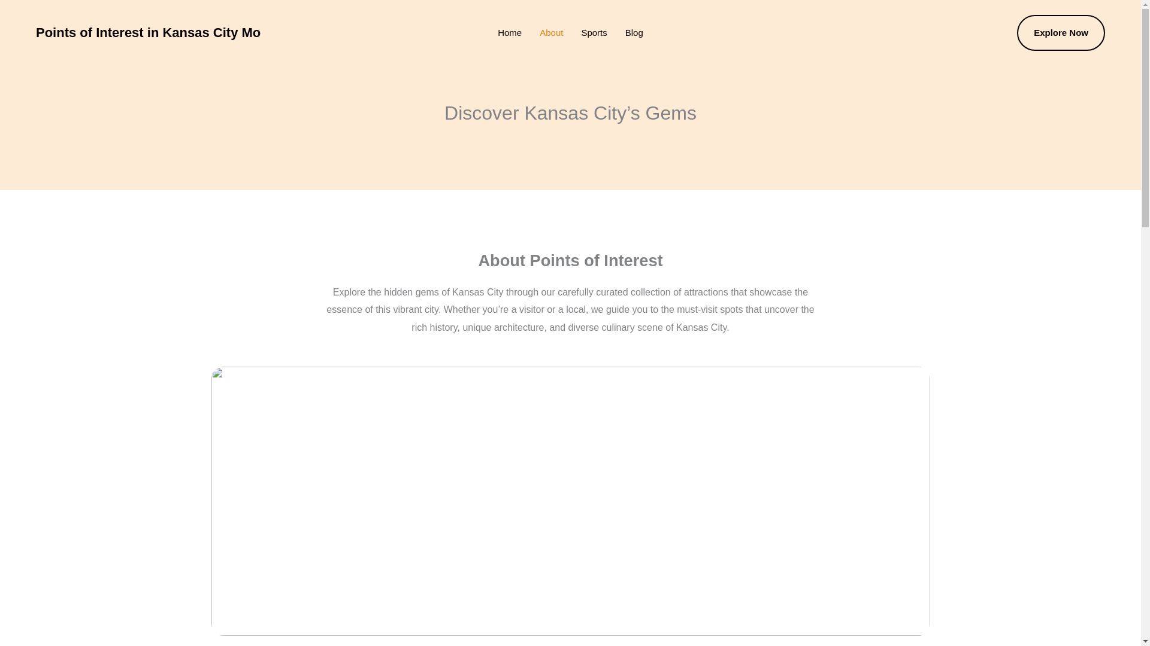 The height and width of the screenshot is (646, 1150). What do you see at coordinates (593, 33) in the screenshot?
I see `Sports` at bounding box center [593, 33].